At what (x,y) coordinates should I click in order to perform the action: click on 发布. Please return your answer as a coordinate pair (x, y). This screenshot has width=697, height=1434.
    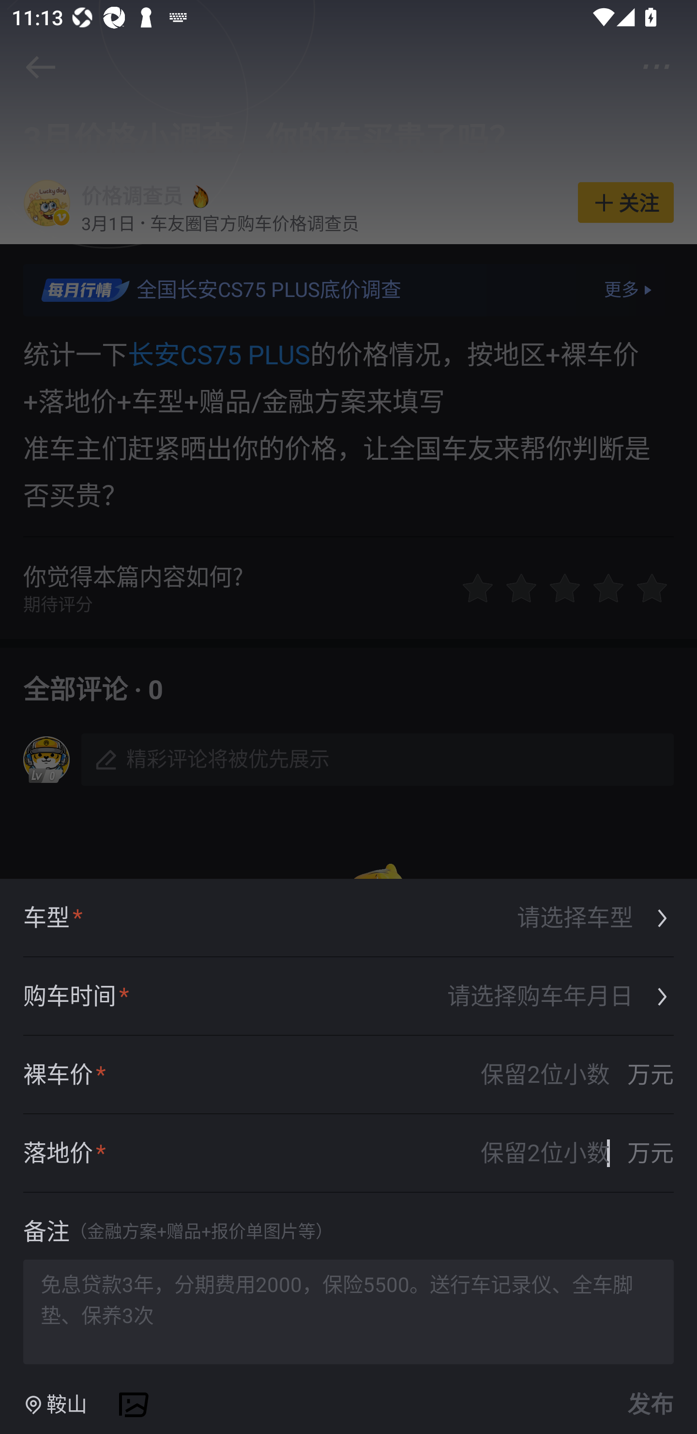
    Looking at the image, I should click on (648, 1404).